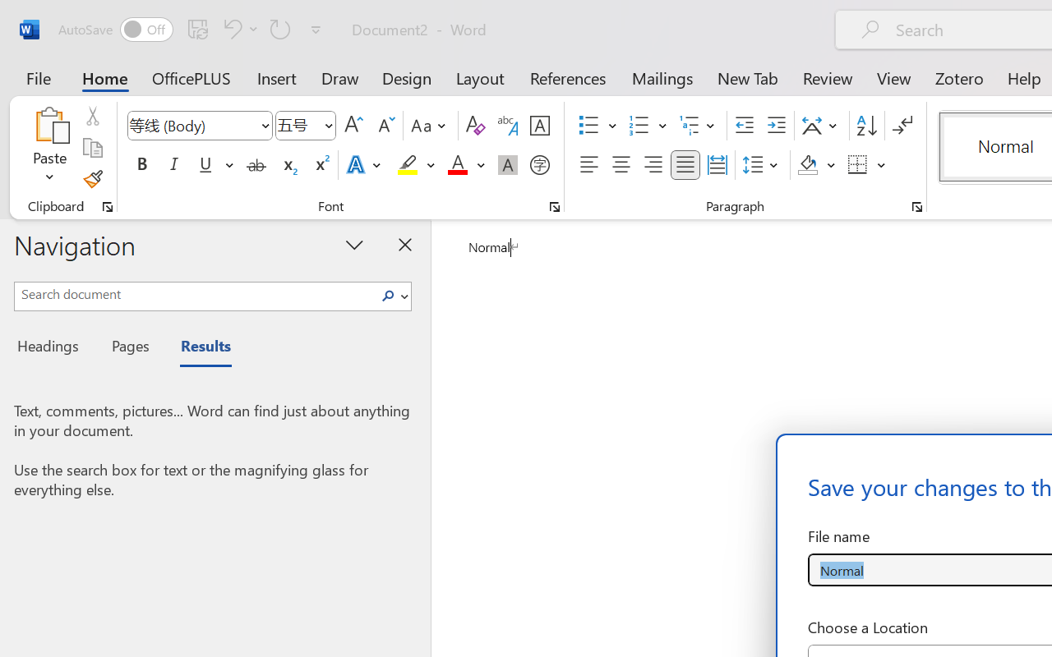 Image resolution: width=1052 pixels, height=657 pixels. I want to click on Mailings, so click(662, 77).